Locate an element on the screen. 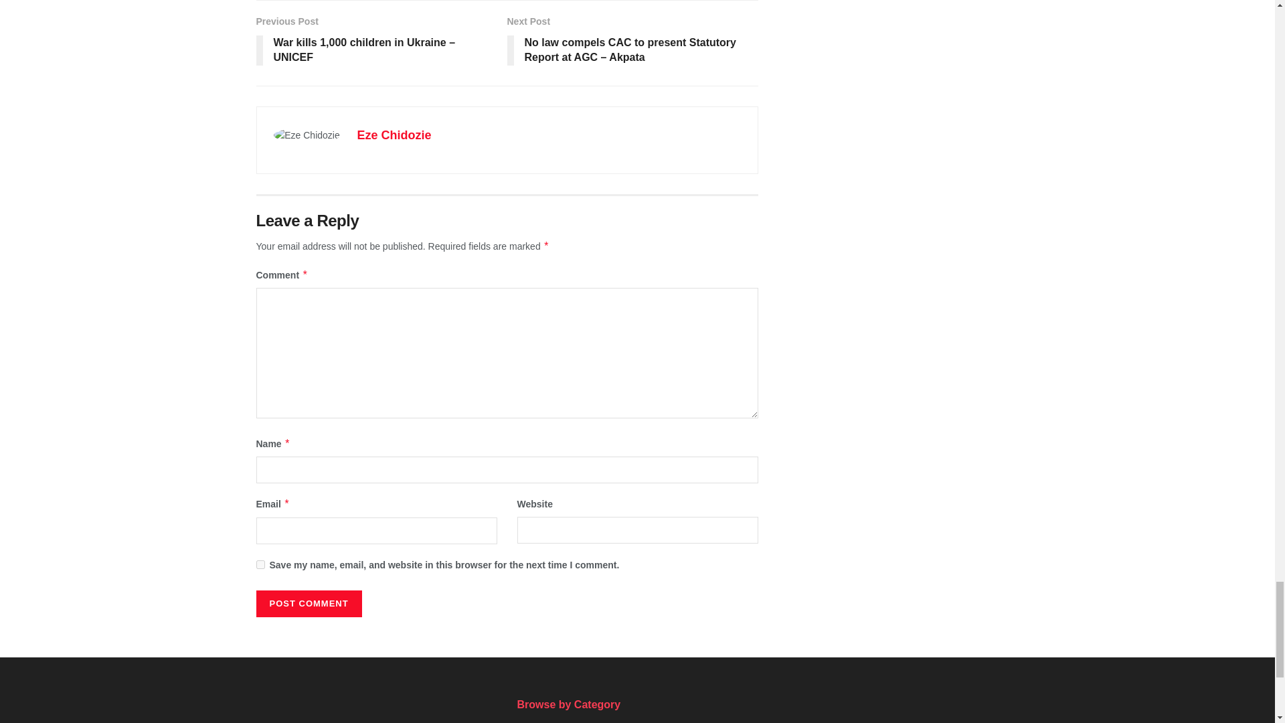  yes is located at coordinates (260, 564).